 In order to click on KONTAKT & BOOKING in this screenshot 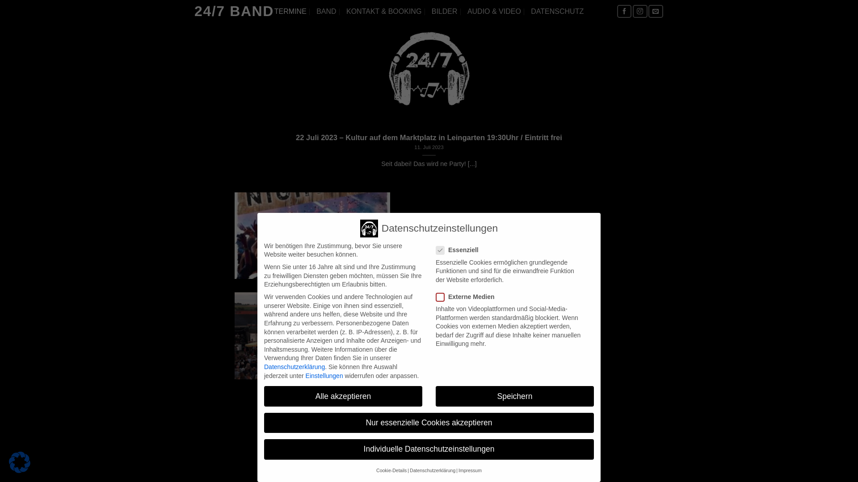, I will do `click(384, 12)`.